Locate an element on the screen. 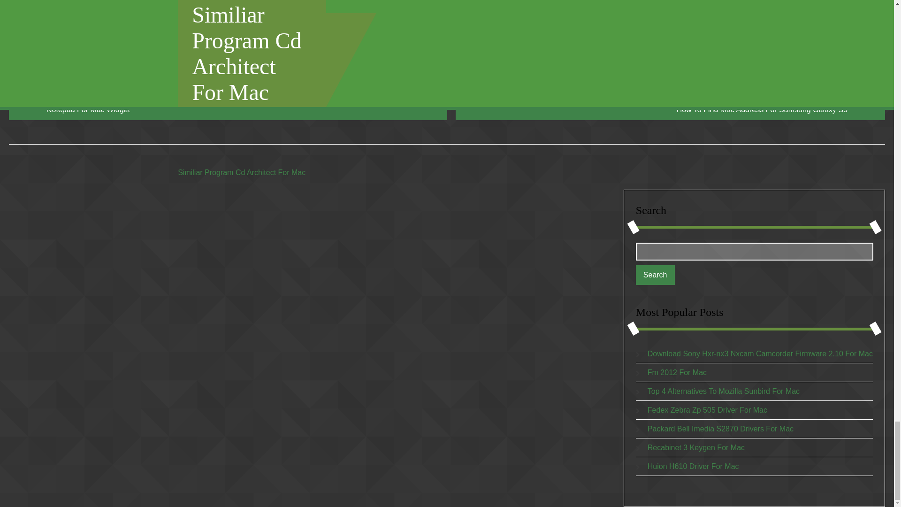 This screenshot has height=507, width=901. Huion H610 Driver For Mac is located at coordinates (693, 466).